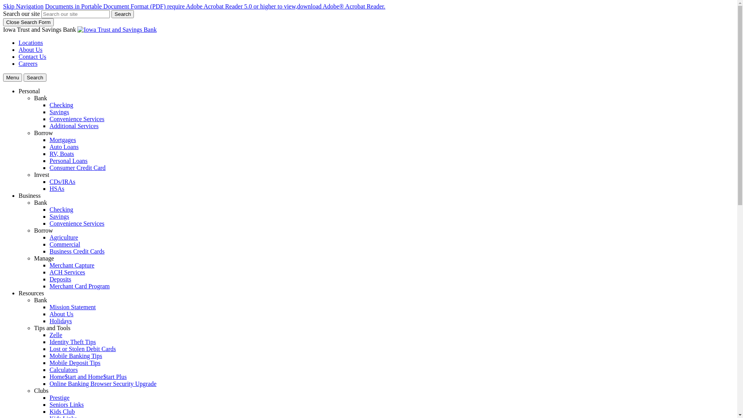  I want to click on Seniors Links, so click(67, 405).